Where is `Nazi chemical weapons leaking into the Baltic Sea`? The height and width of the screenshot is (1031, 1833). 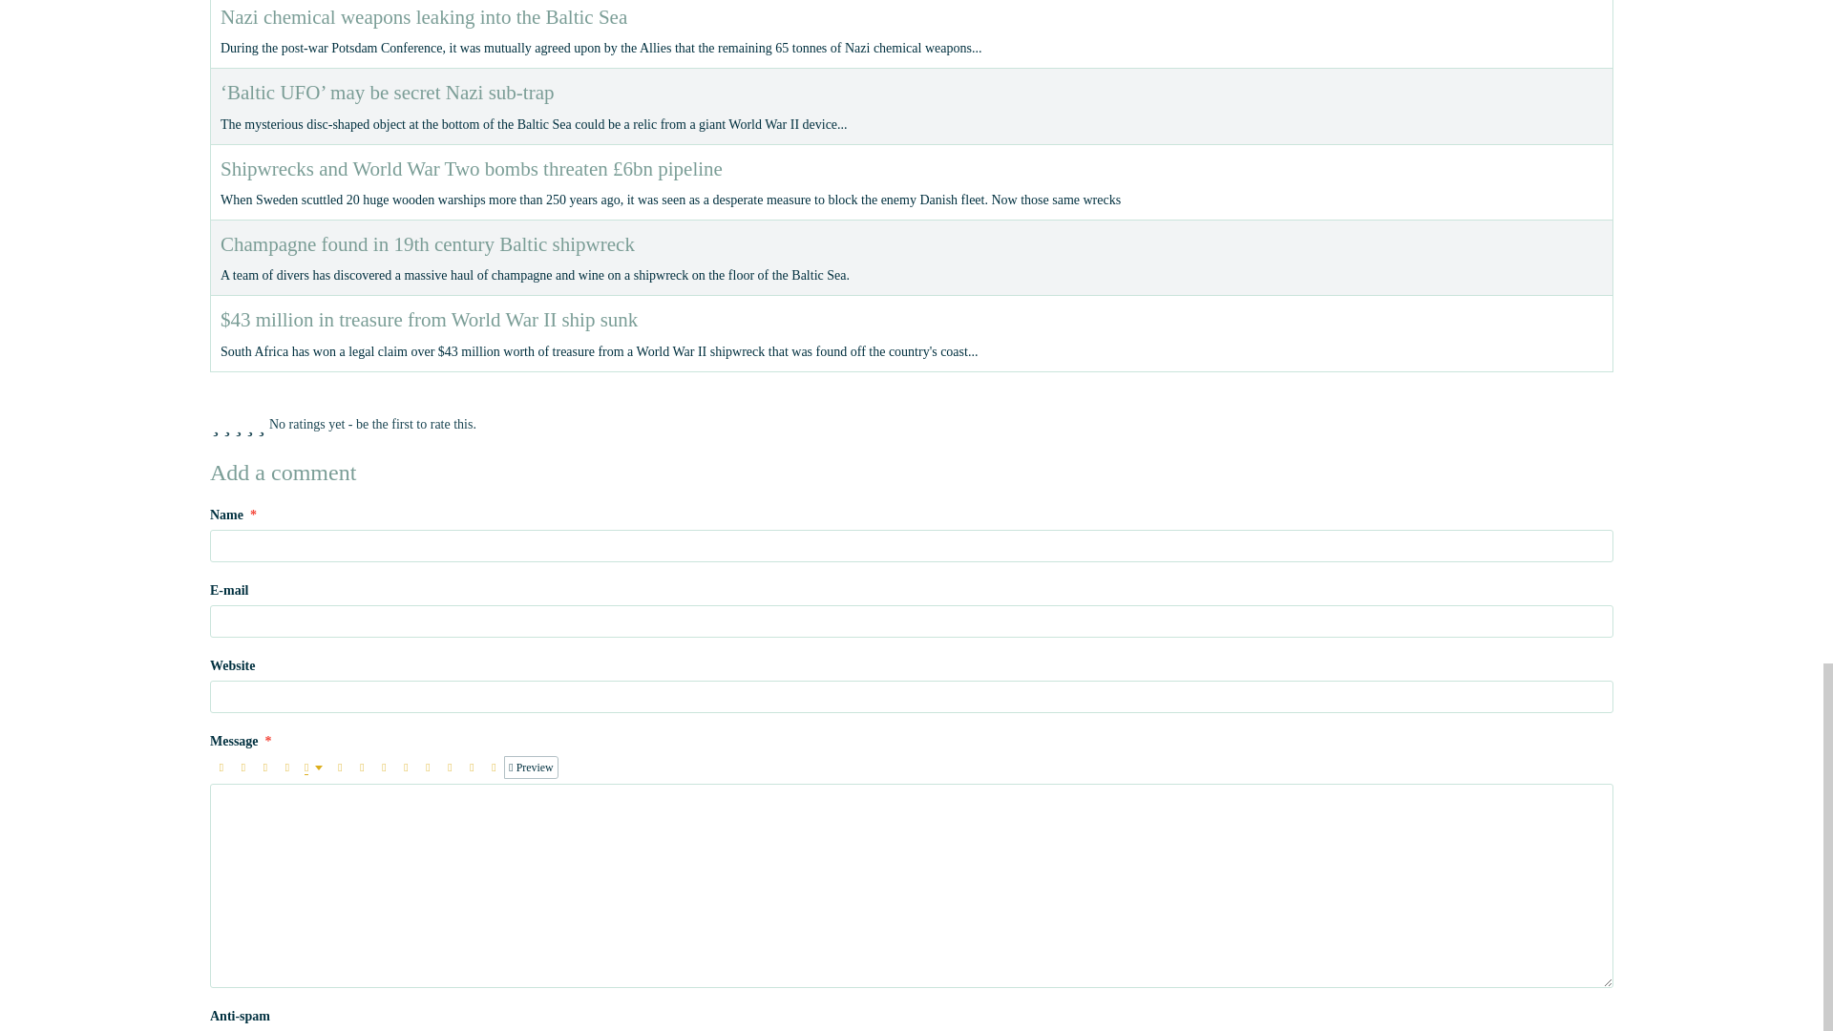 Nazi chemical weapons leaking into the Baltic Sea is located at coordinates (423, 17).